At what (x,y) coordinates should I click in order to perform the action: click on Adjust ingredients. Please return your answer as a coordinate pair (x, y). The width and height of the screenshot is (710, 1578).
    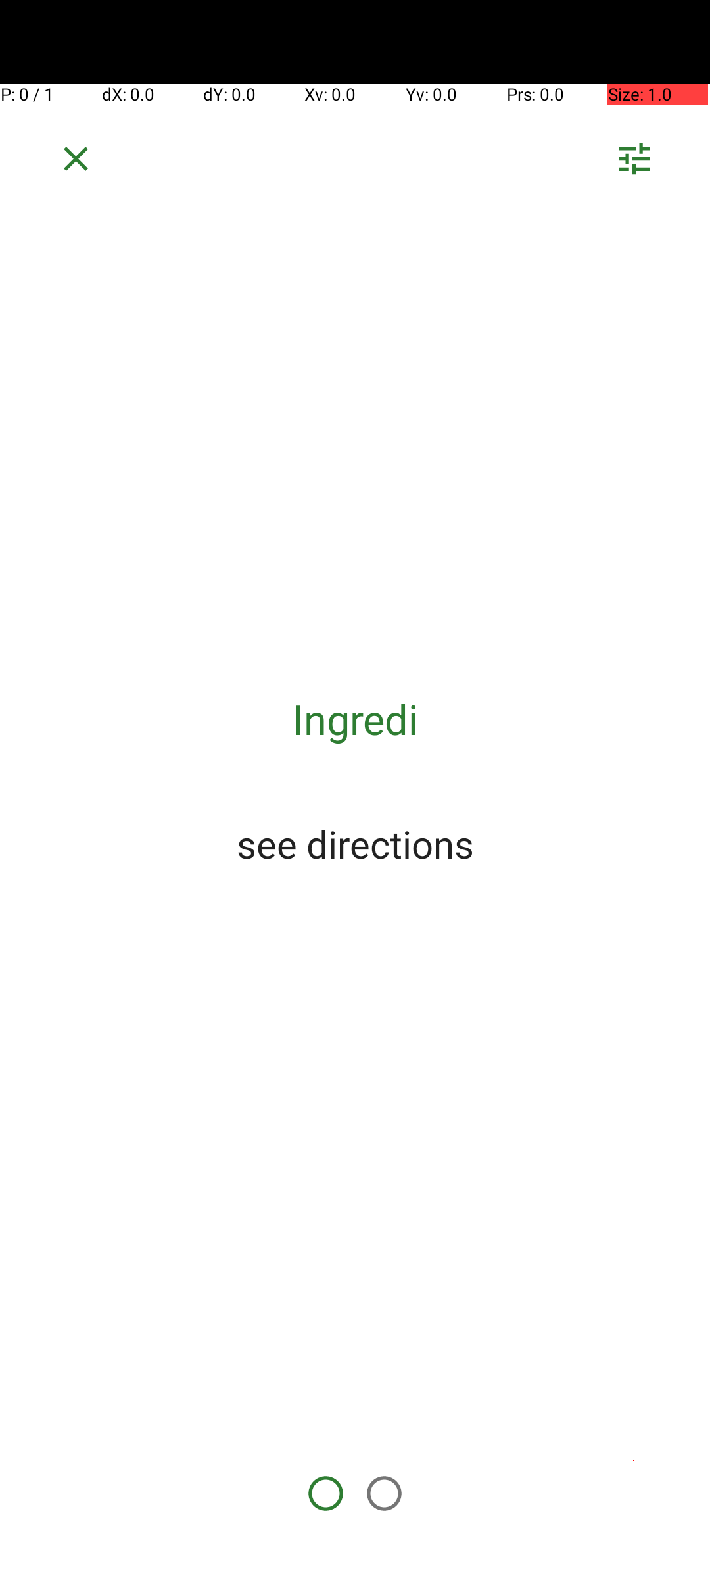
    Looking at the image, I should click on (634, 163).